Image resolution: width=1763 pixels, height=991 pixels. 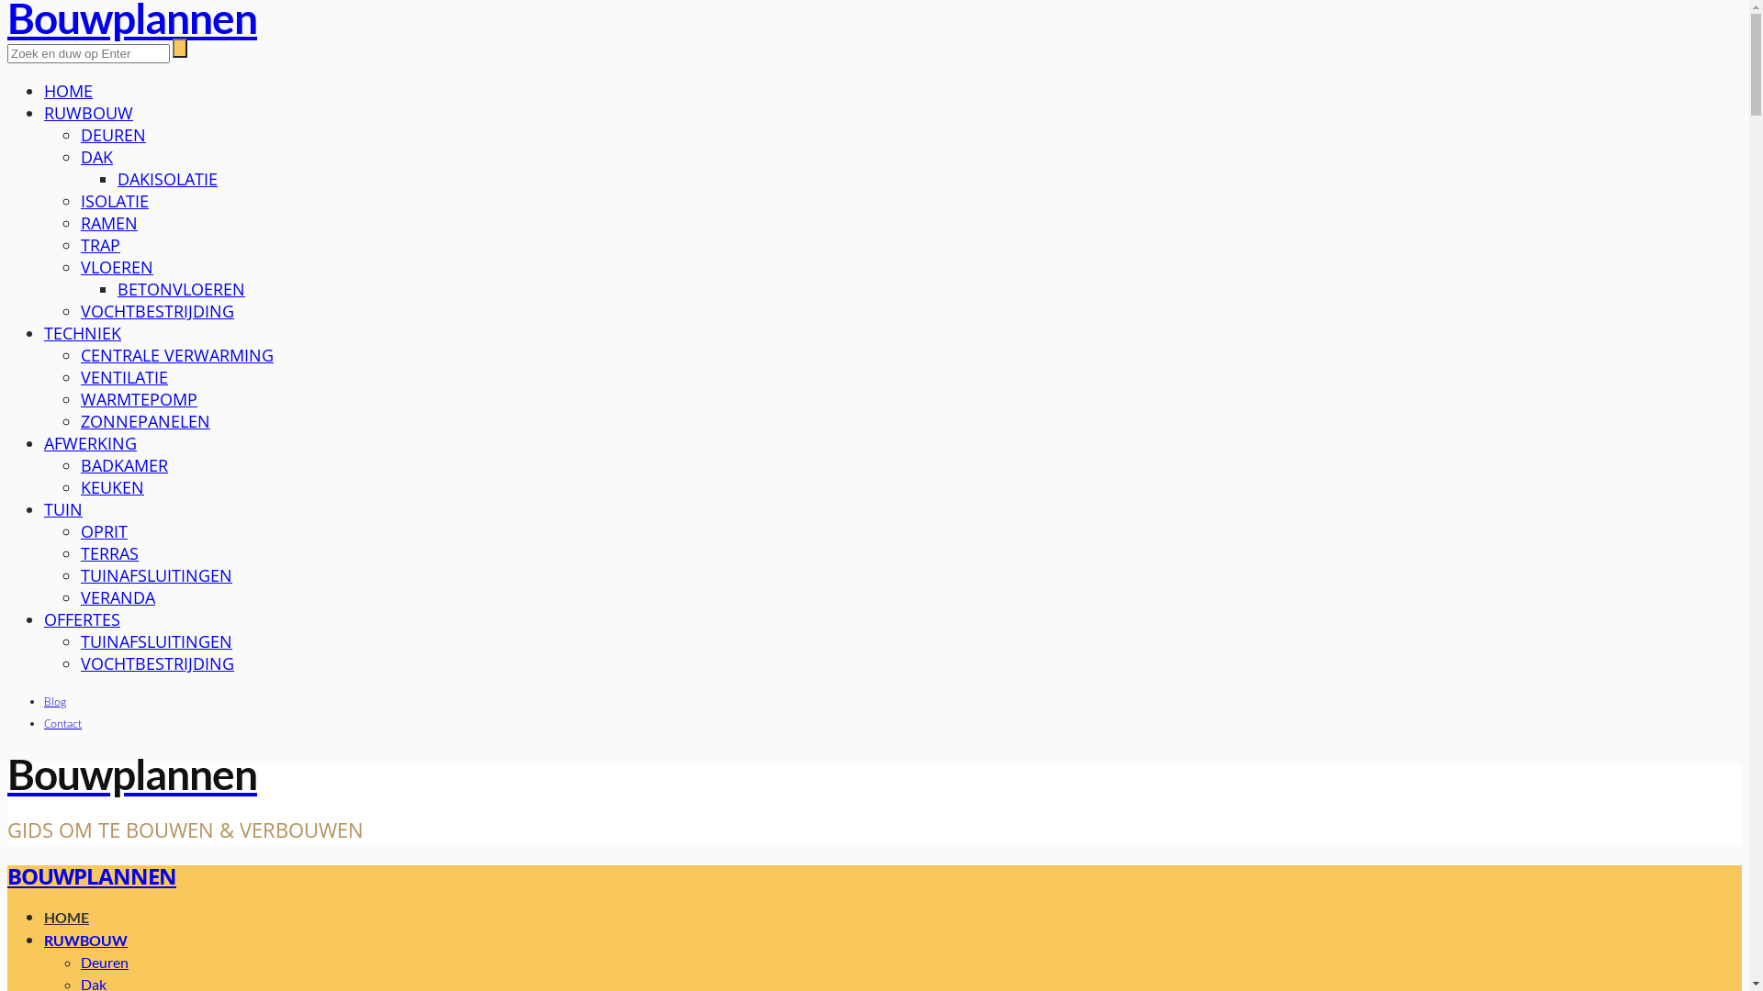 I want to click on TUINAFSLUITINGEN, so click(x=156, y=641).